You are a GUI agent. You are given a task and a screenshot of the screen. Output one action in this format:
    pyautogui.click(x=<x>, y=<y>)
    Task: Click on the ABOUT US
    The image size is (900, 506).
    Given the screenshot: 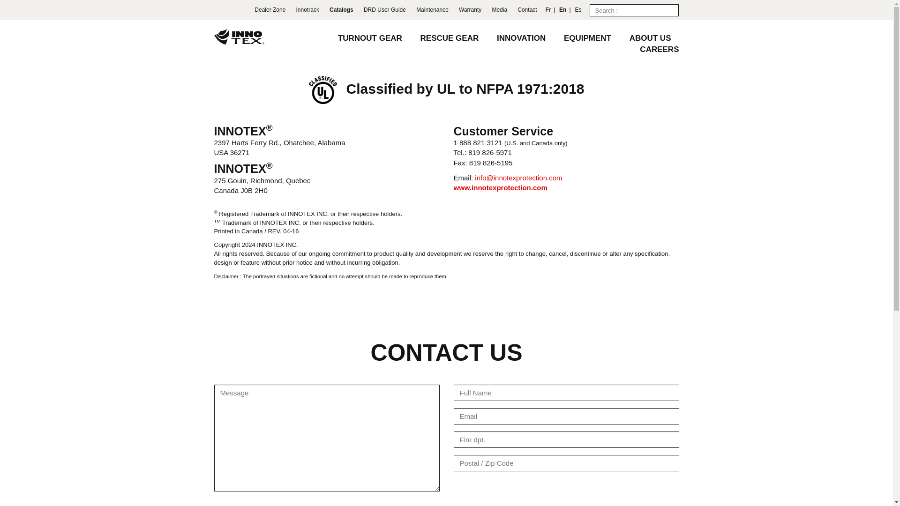 What is the action you would take?
    pyautogui.click(x=650, y=38)
    